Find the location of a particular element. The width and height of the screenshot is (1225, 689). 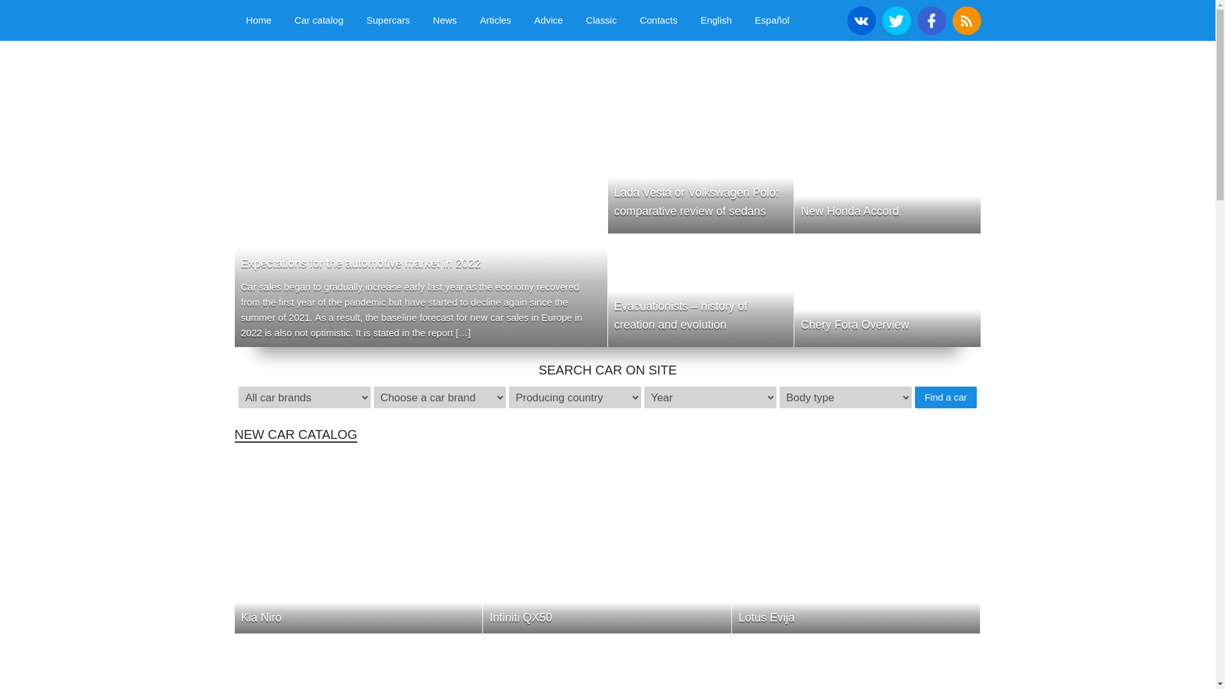

New Honda Accord is located at coordinates (887, 177).